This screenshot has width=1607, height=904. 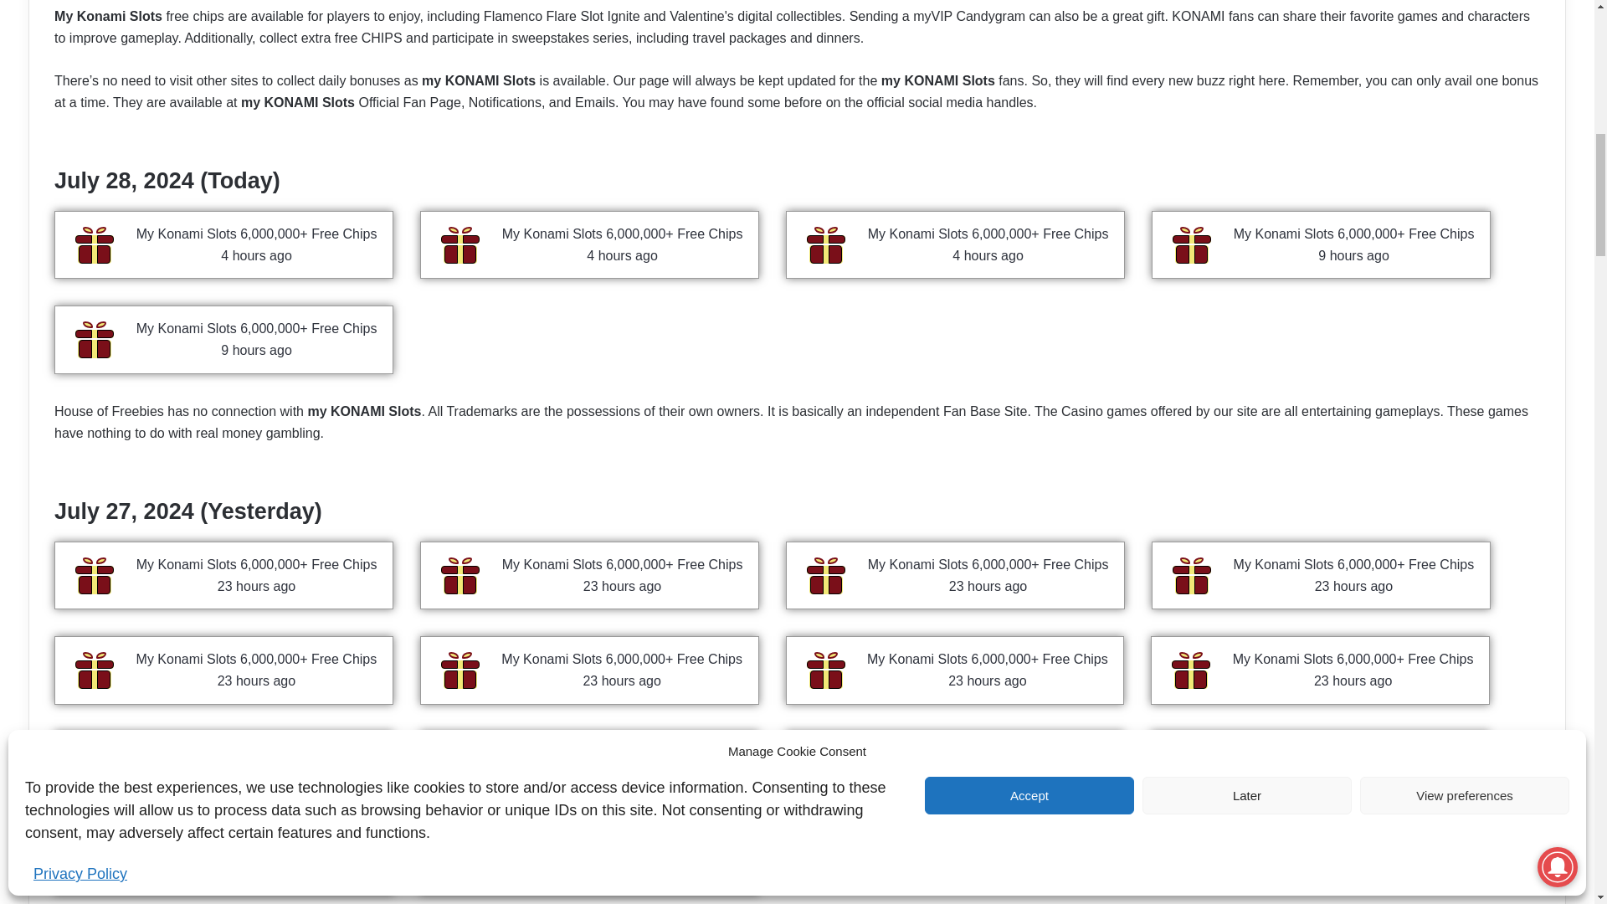 I want to click on 9 hours ago, so click(x=1353, y=256).